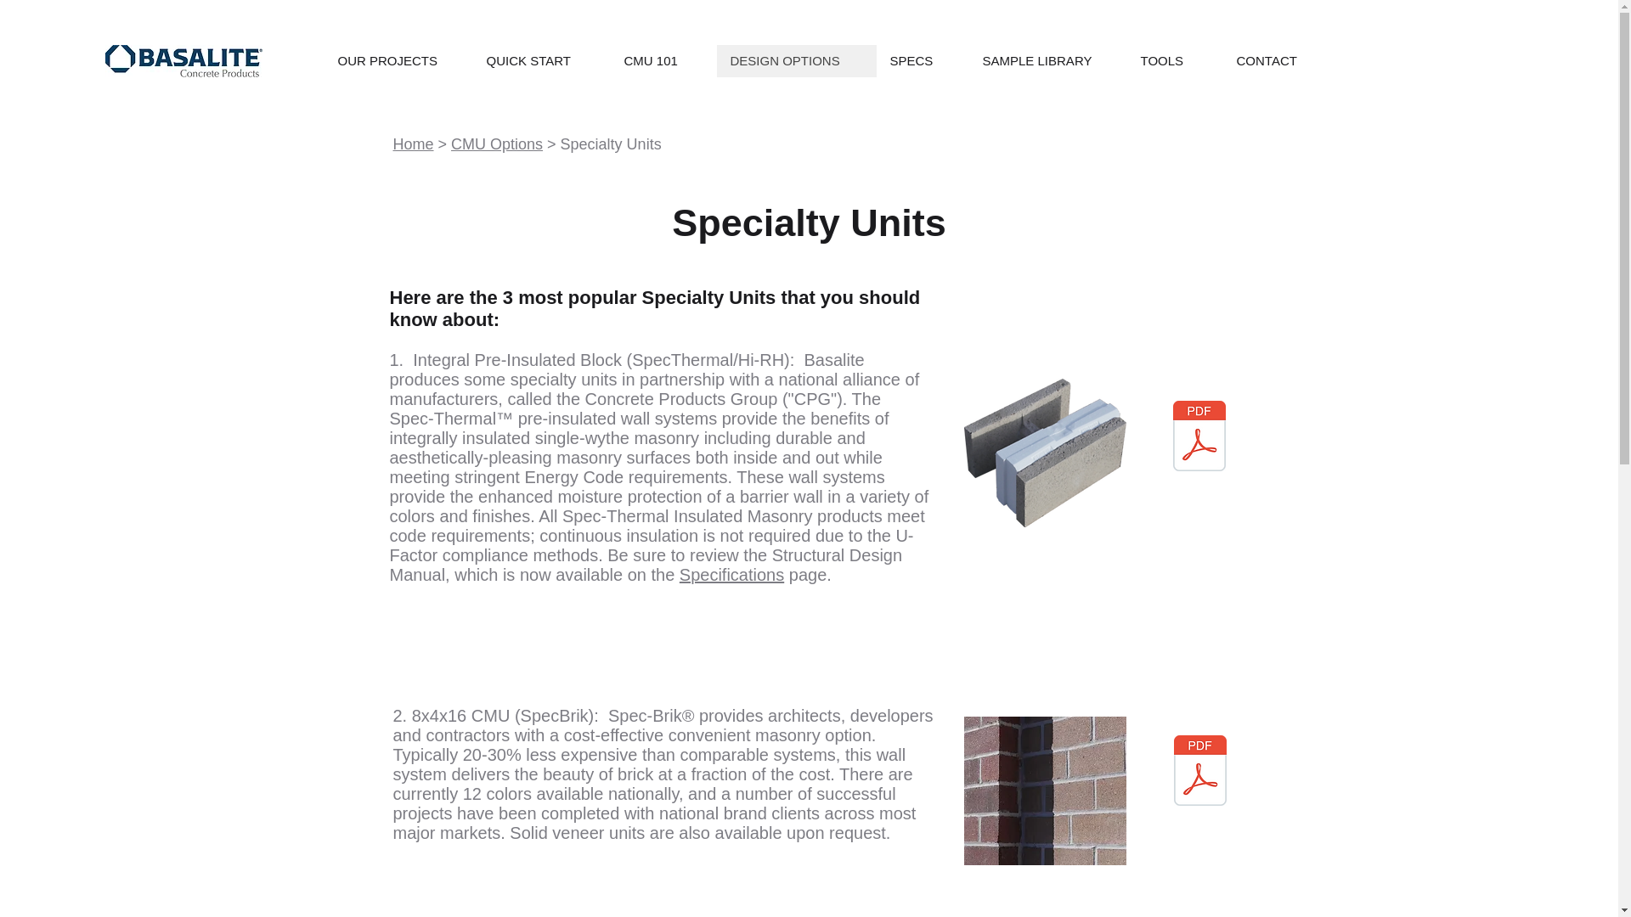  What do you see at coordinates (797, 60) in the screenshot?
I see `DESIGN OPTIONS` at bounding box center [797, 60].